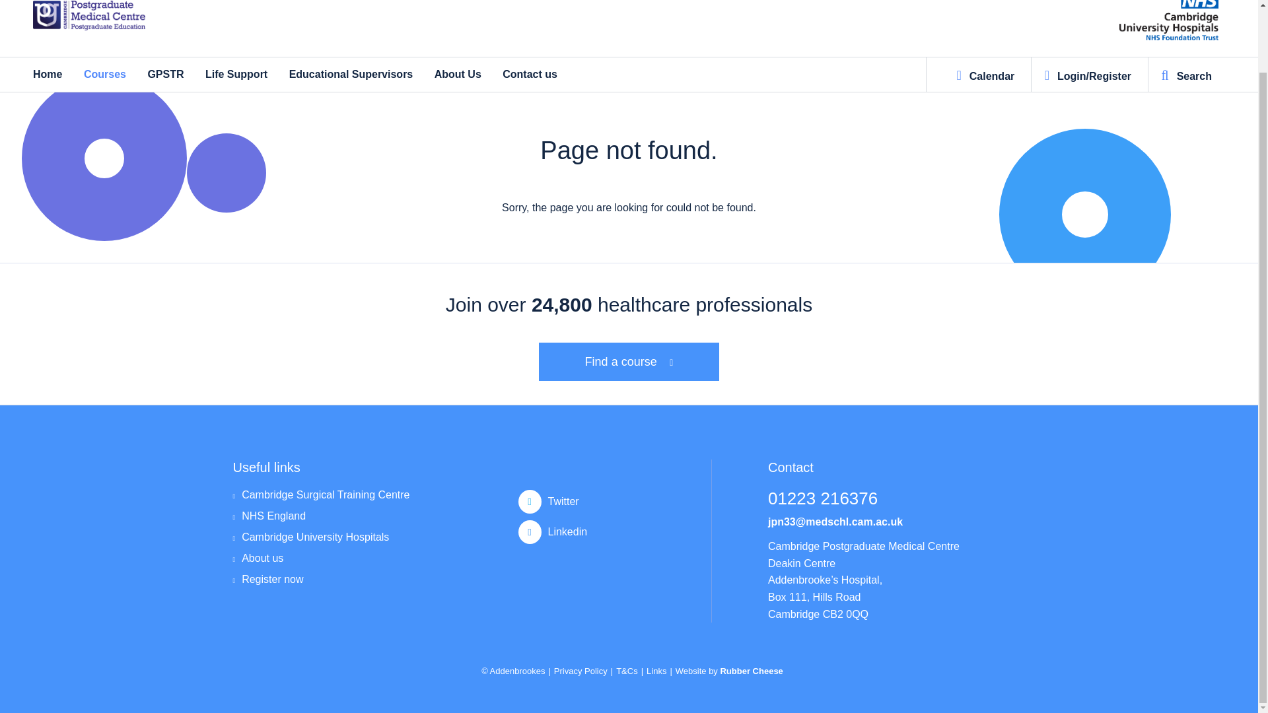 Image resolution: width=1268 pixels, height=713 pixels. What do you see at coordinates (612, 532) in the screenshot?
I see `Linkedin` at bounding box center [612, 532].